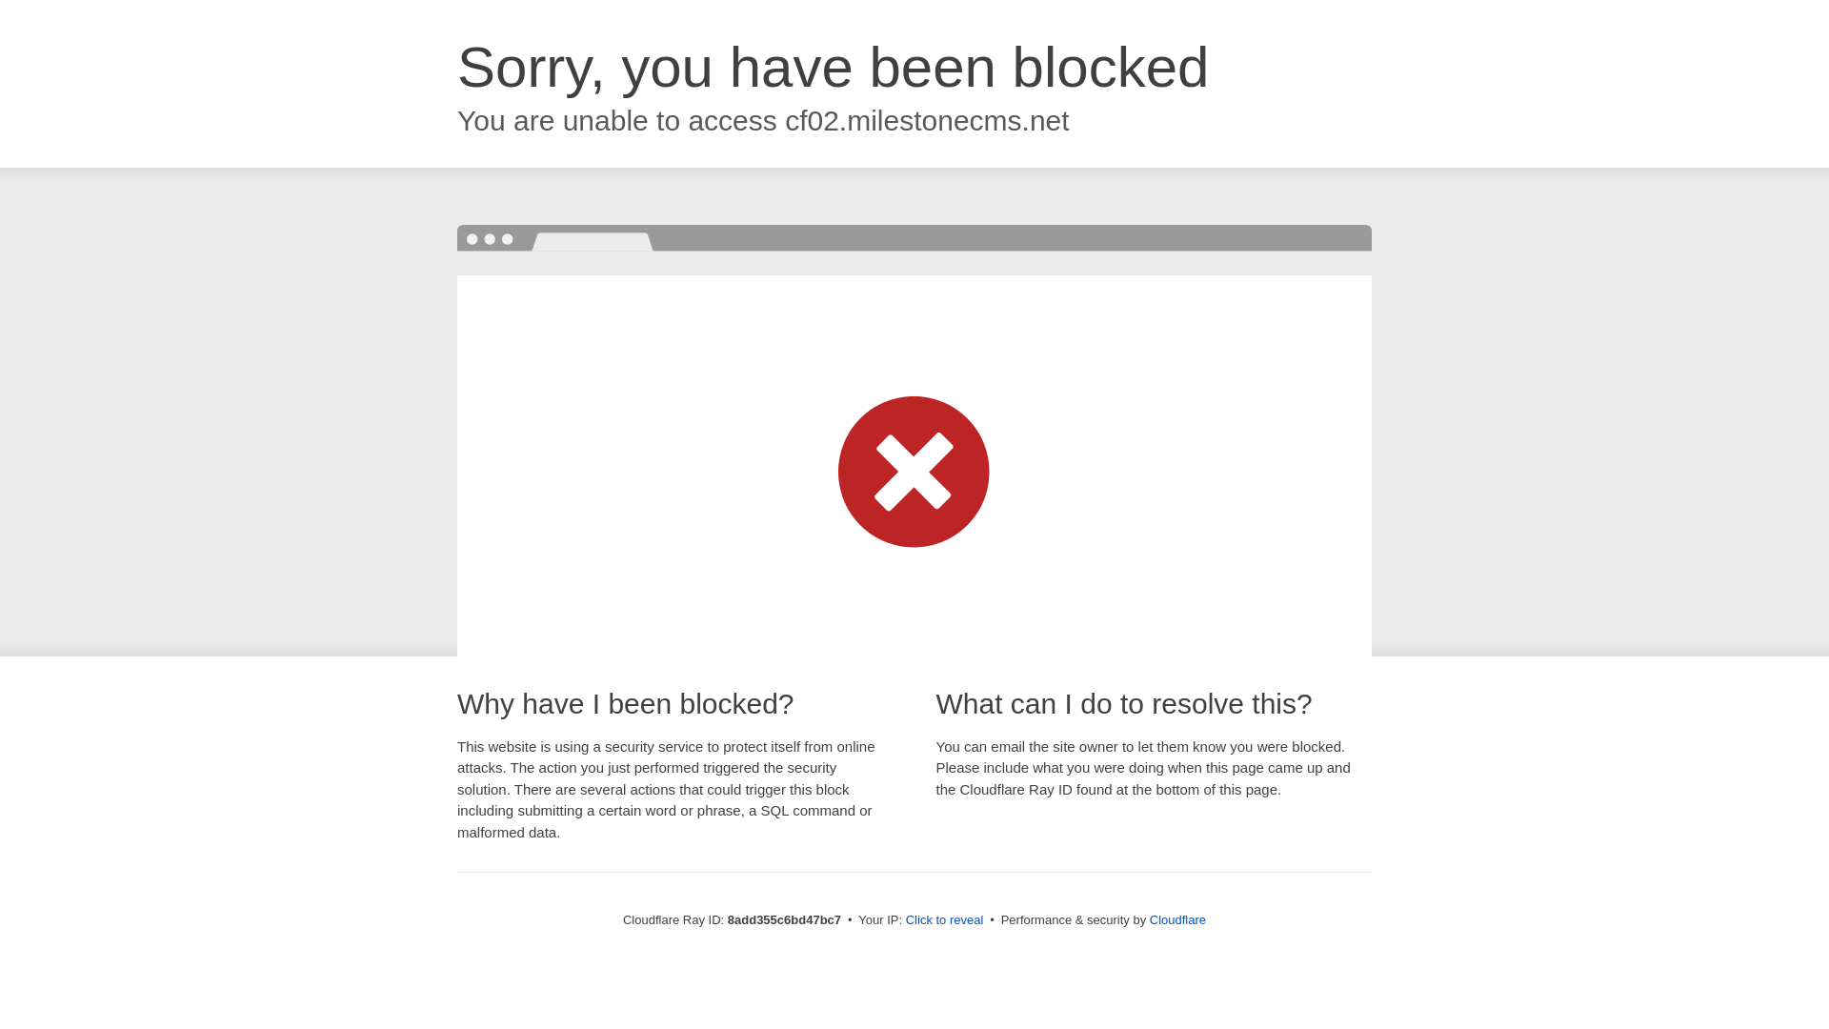 Image resolution: width=1829 pixels, height=1029 pixels. Describe the element at coordinates (1177, 919) in the screenshot. I see `Cloudflare` at that location.